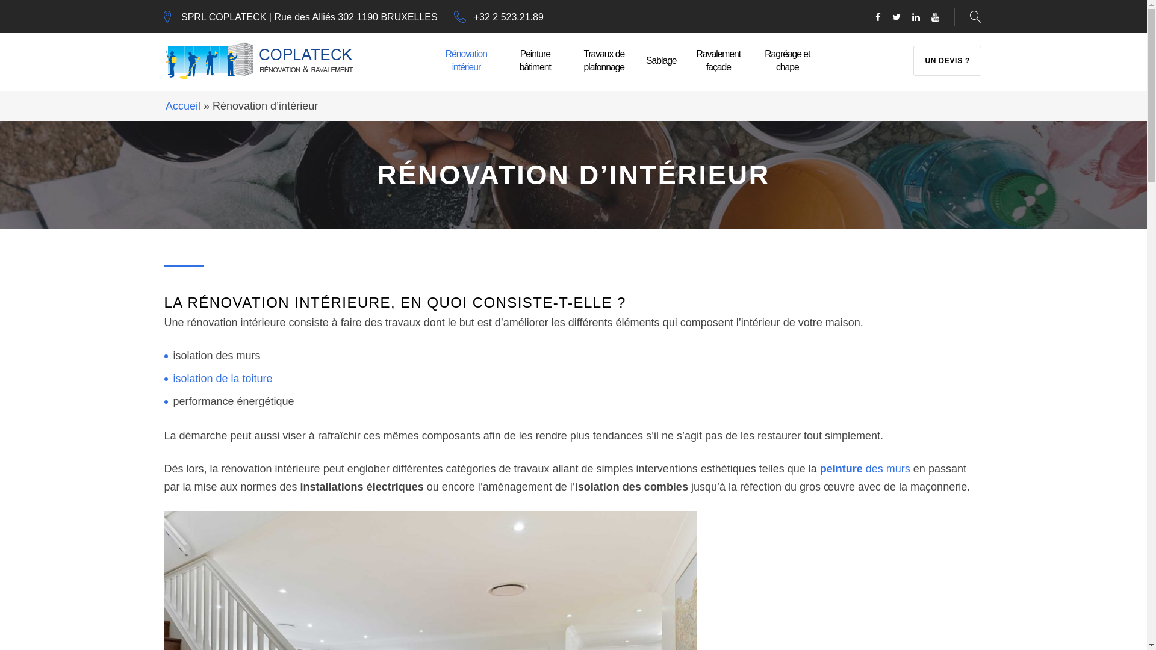 This screenshot has width=1156, height=650. What do you see at coordinates (897, 18) in the screenshot?
I see `Twitter` at bounding box center [897, 18].